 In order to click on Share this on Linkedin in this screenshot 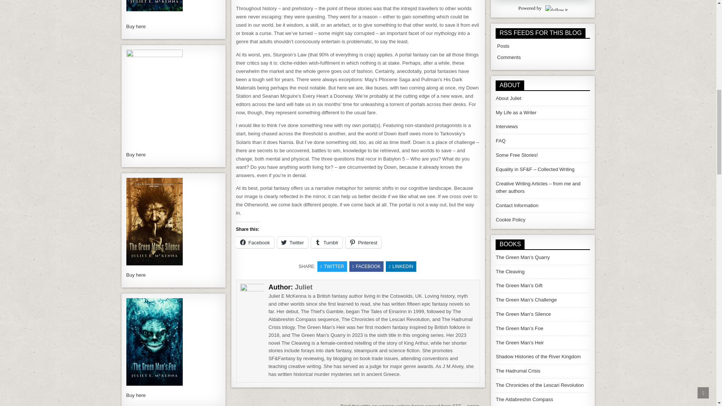, I will do `click(401, 266)`.